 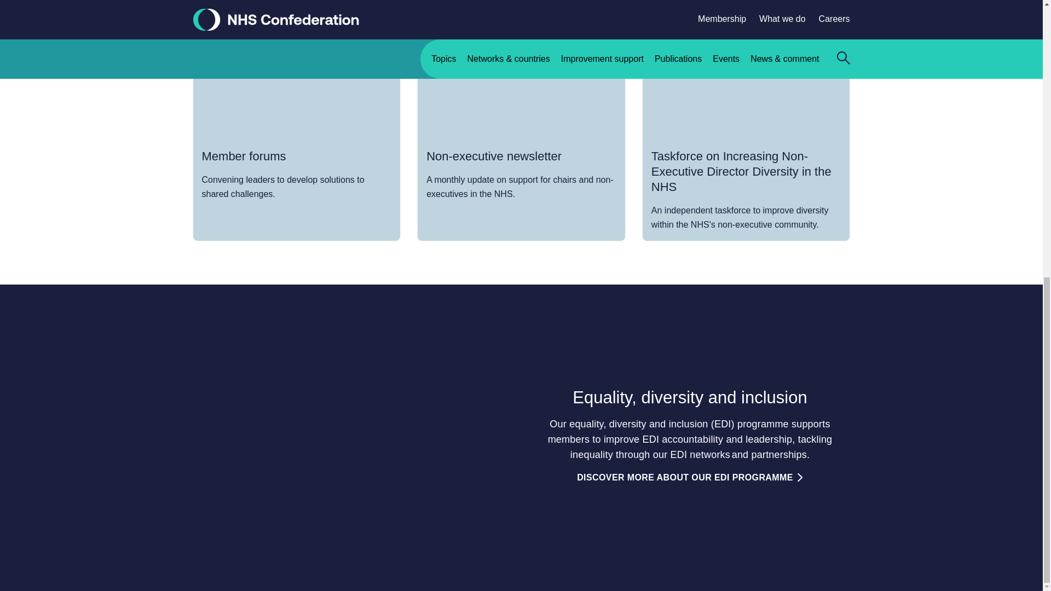 I want to click on Newsletters, so click(x=439, y=20).